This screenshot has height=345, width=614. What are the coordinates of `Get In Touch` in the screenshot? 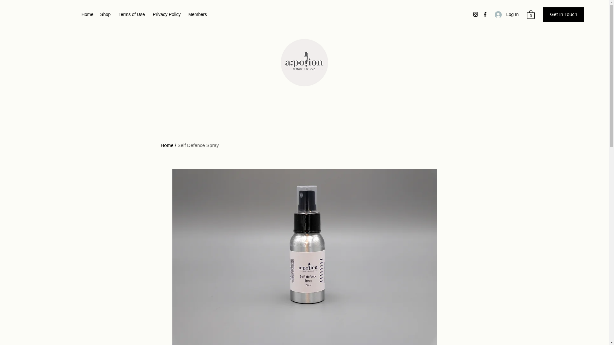 It's located at (563, 14).